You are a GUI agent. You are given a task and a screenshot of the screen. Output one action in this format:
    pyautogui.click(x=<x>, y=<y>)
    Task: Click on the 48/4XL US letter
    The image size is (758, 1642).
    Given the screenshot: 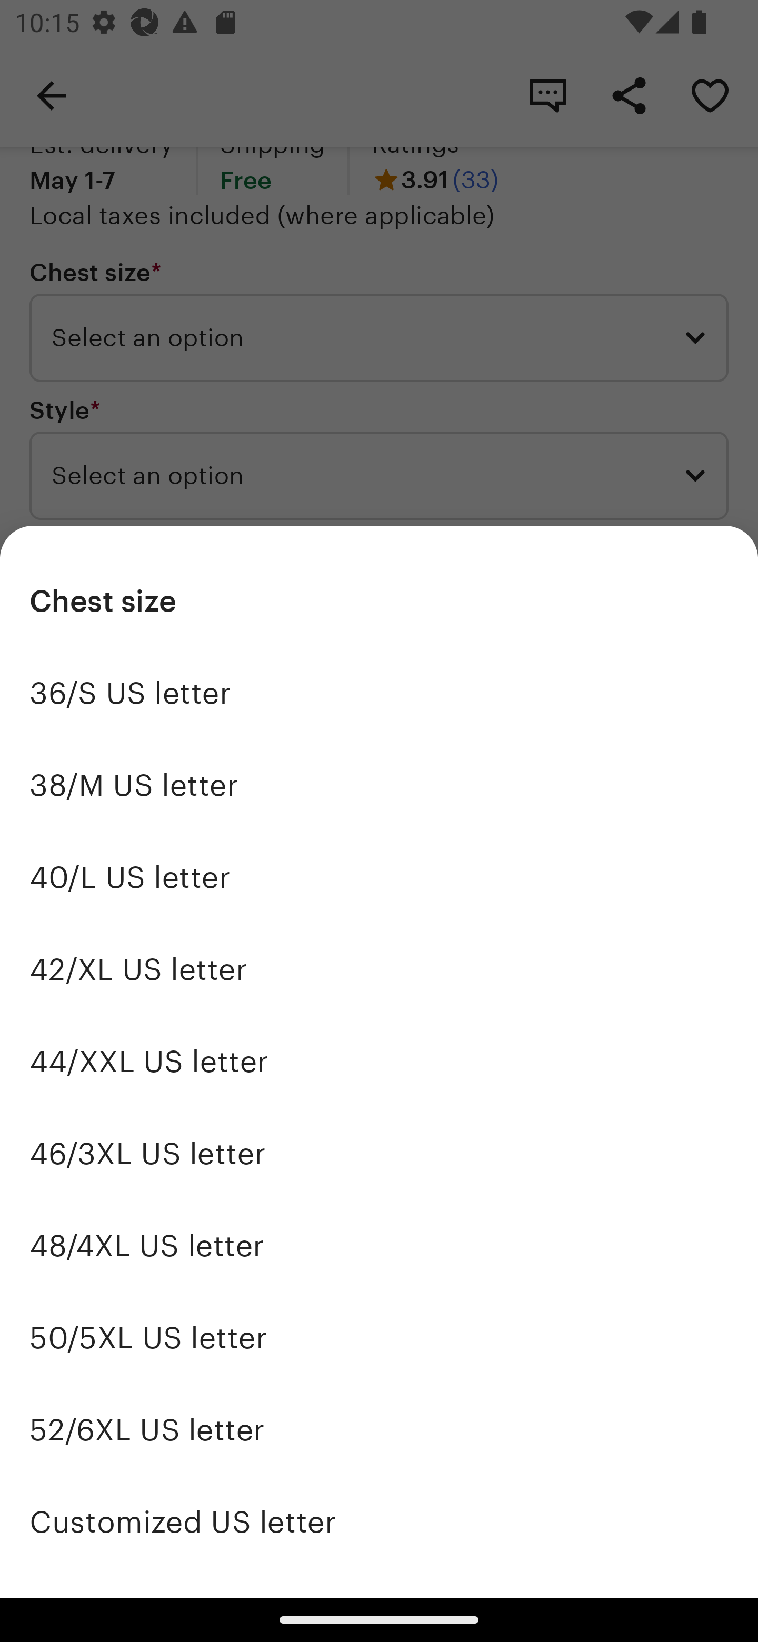 What is the action you would take?
    pyautogui.click(x=379, y=1246)
    